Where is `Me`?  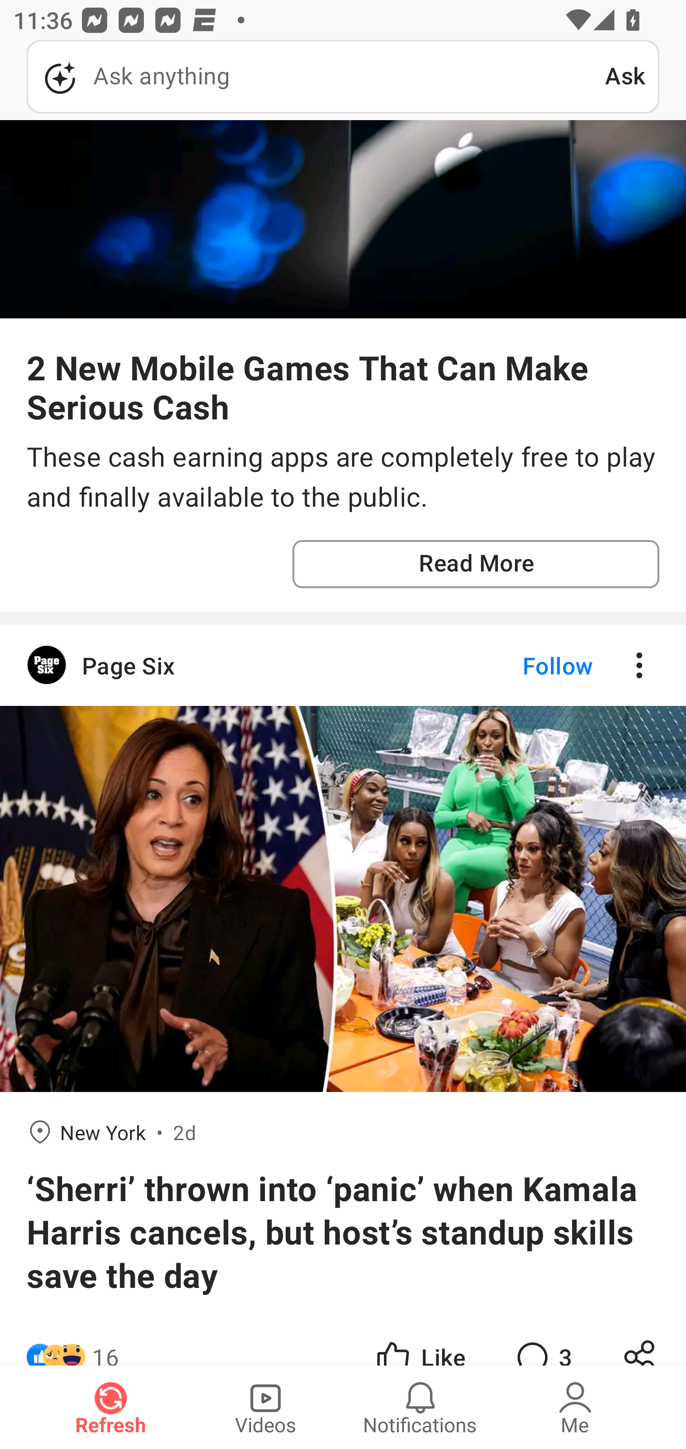
Me is located at coordinates (575, 1407).